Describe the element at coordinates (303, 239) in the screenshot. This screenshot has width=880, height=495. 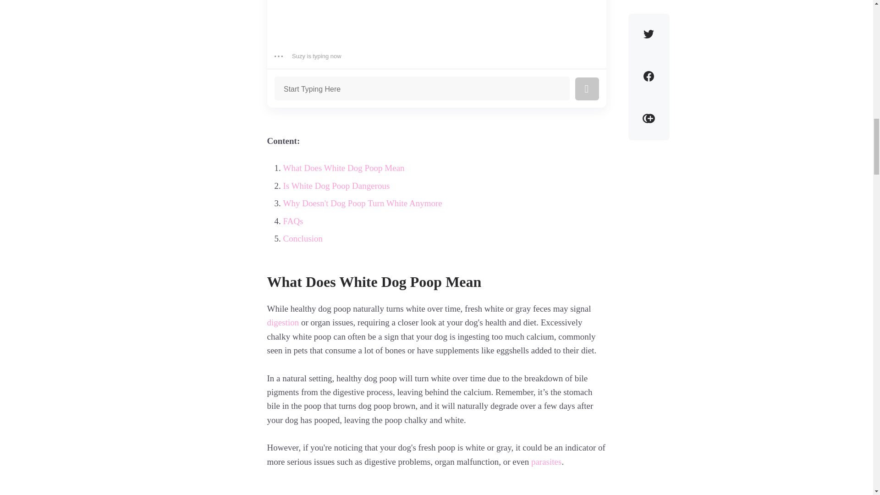
I see `Conclusion` at that location.